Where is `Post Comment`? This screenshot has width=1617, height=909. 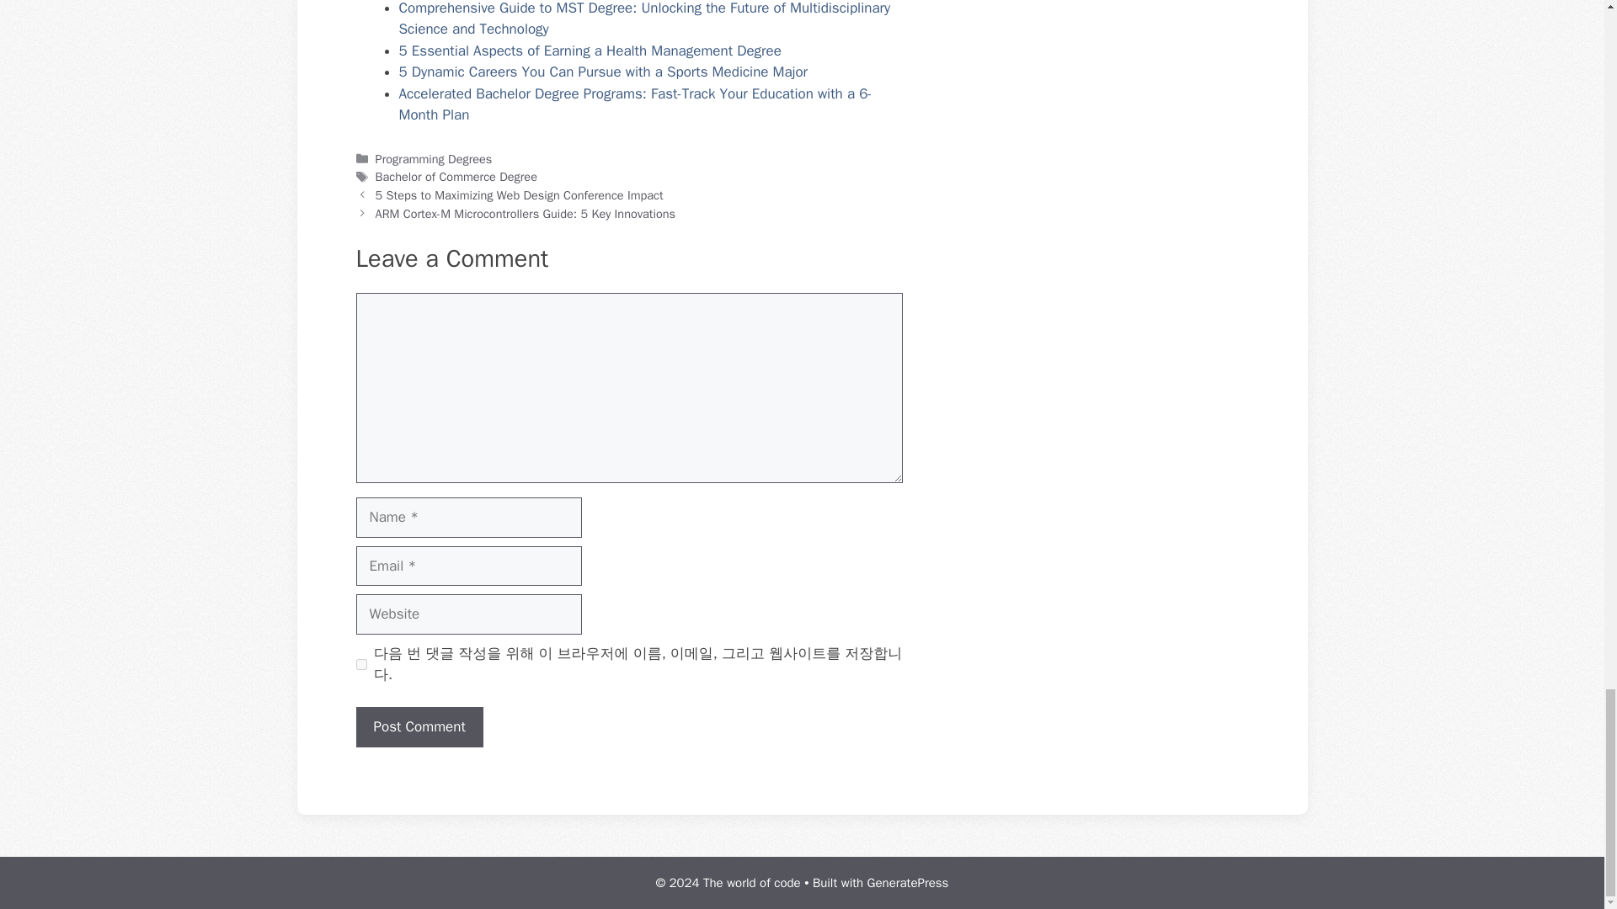 Post Comment is located at coordinates (419, 727).